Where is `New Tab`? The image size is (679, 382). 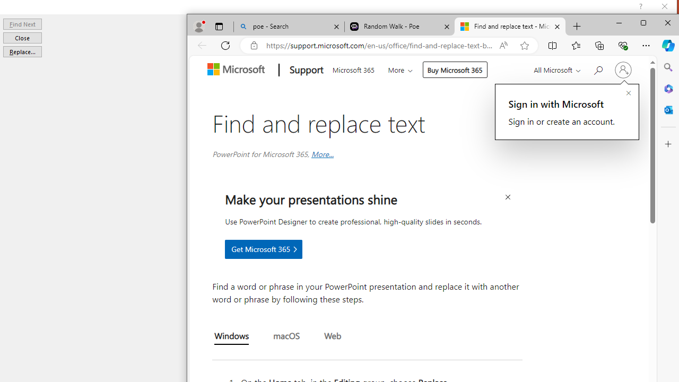
New Tab is located at coordinates (577, 27).